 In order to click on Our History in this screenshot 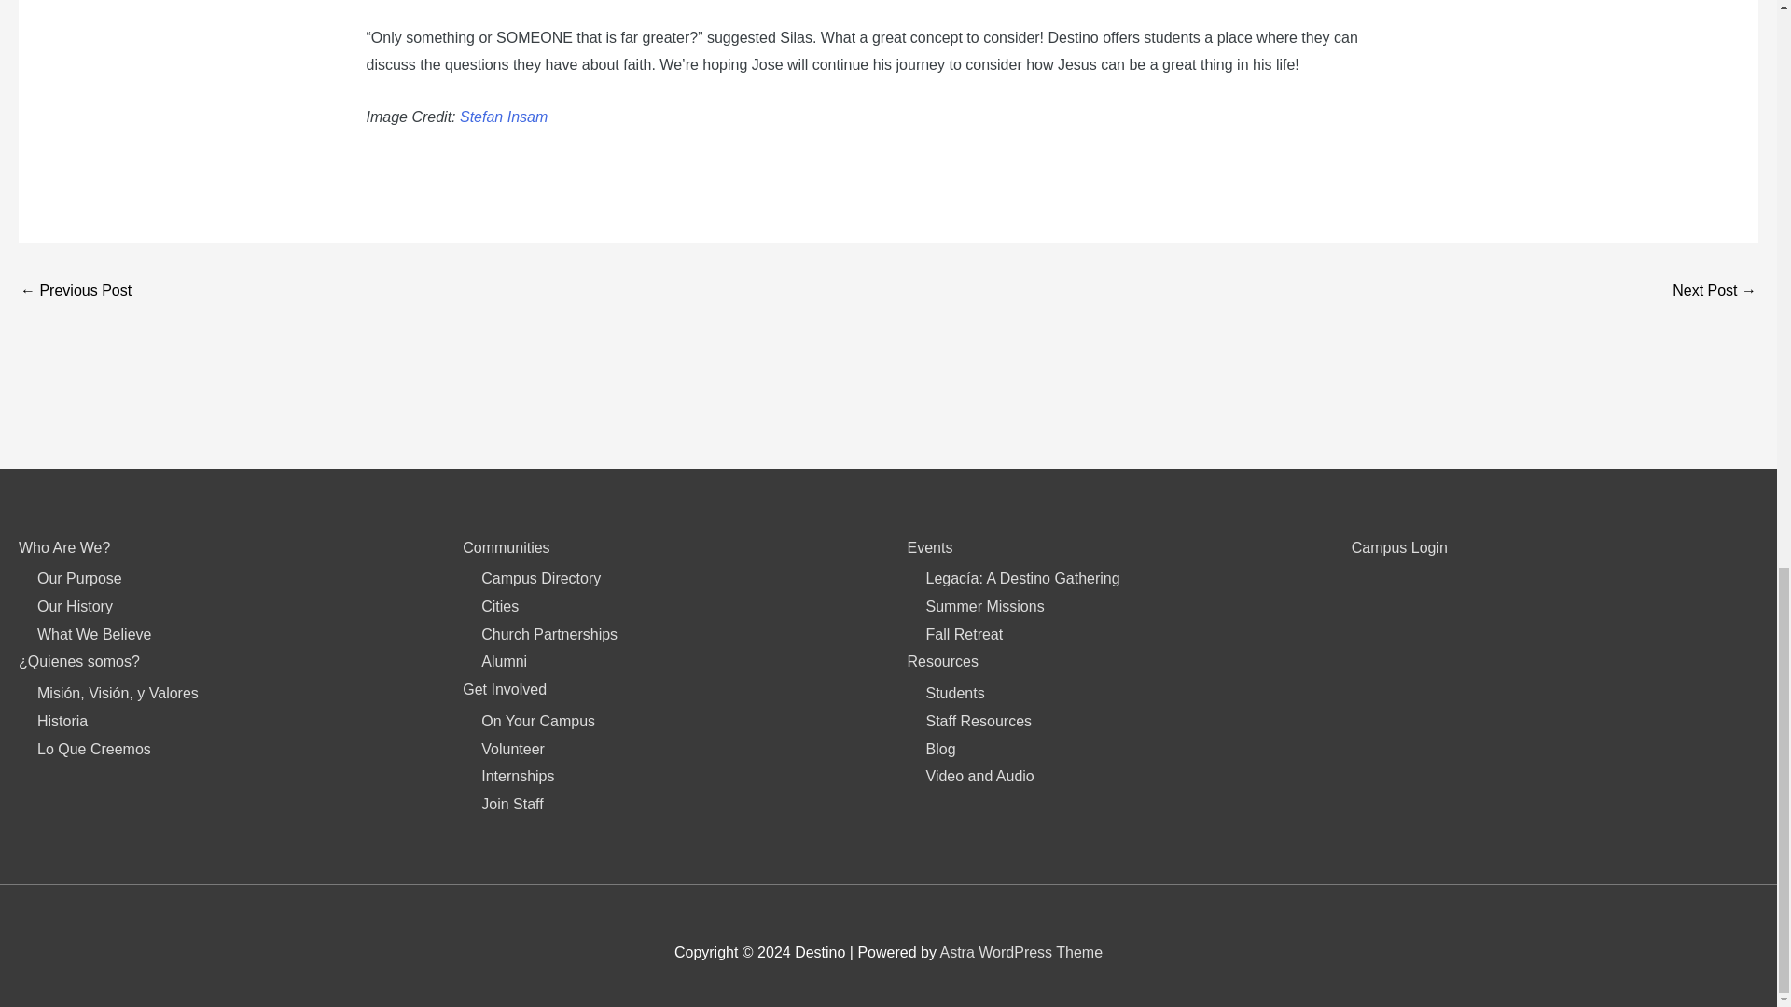, I will do `click(75, 606)`.